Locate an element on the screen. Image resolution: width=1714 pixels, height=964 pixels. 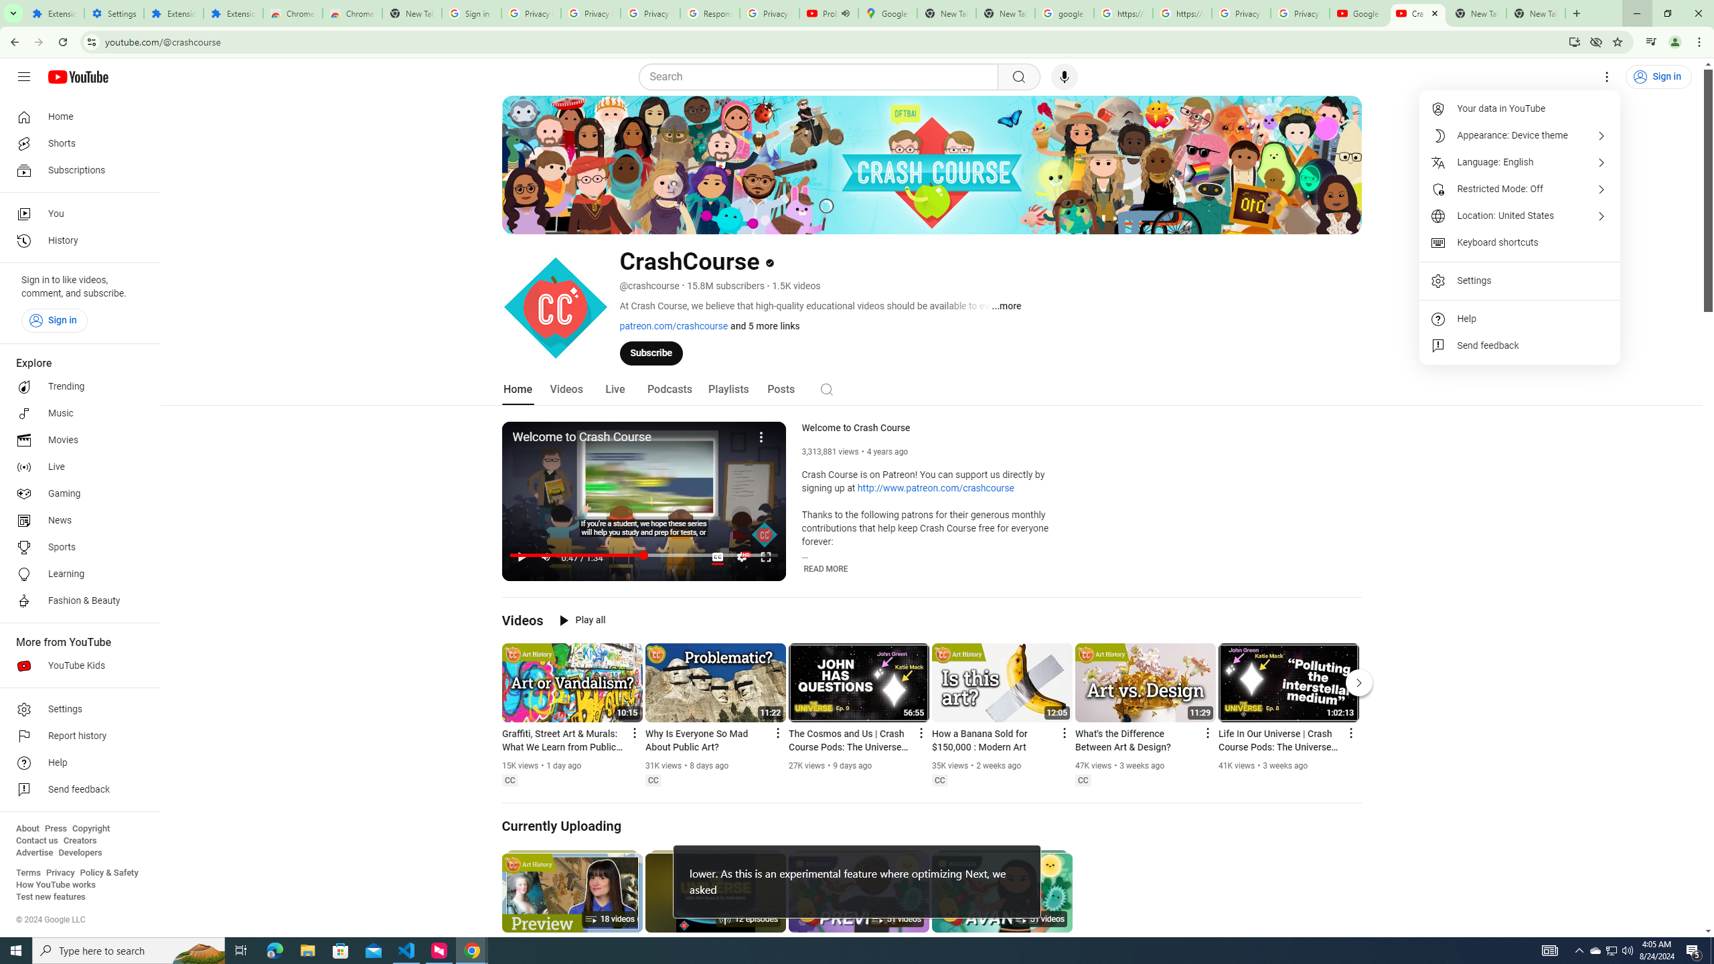
Developers is located at coordinates (80, 853).